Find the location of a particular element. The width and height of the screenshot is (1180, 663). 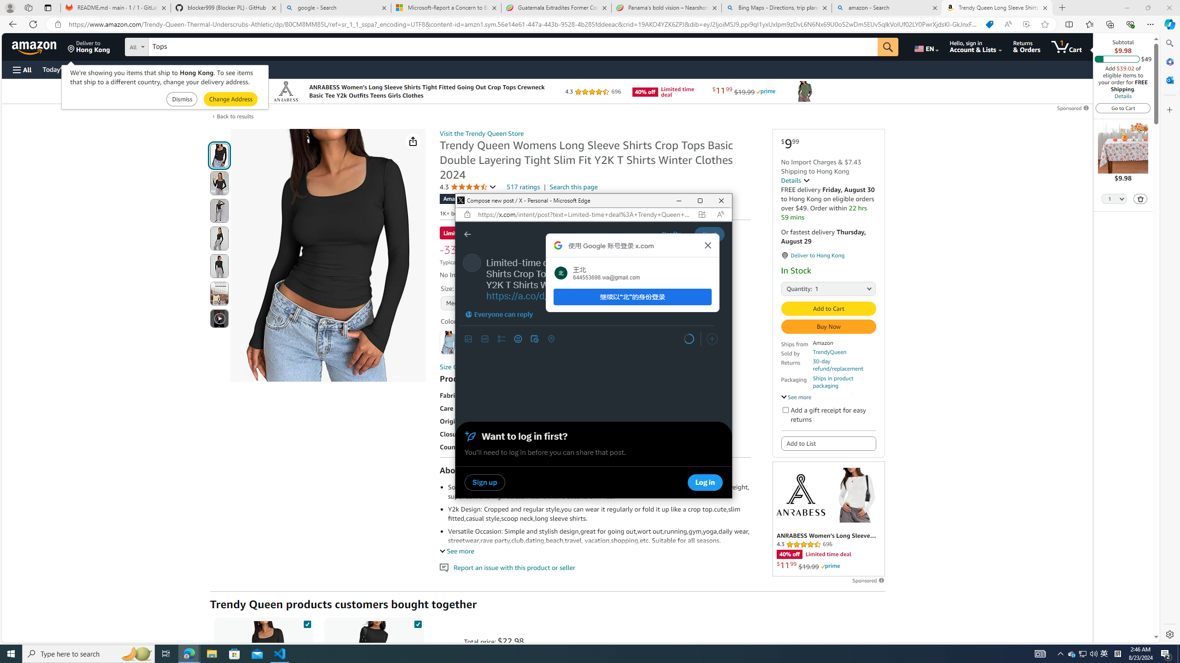

517 ratings is located at coordinates (523, 187).